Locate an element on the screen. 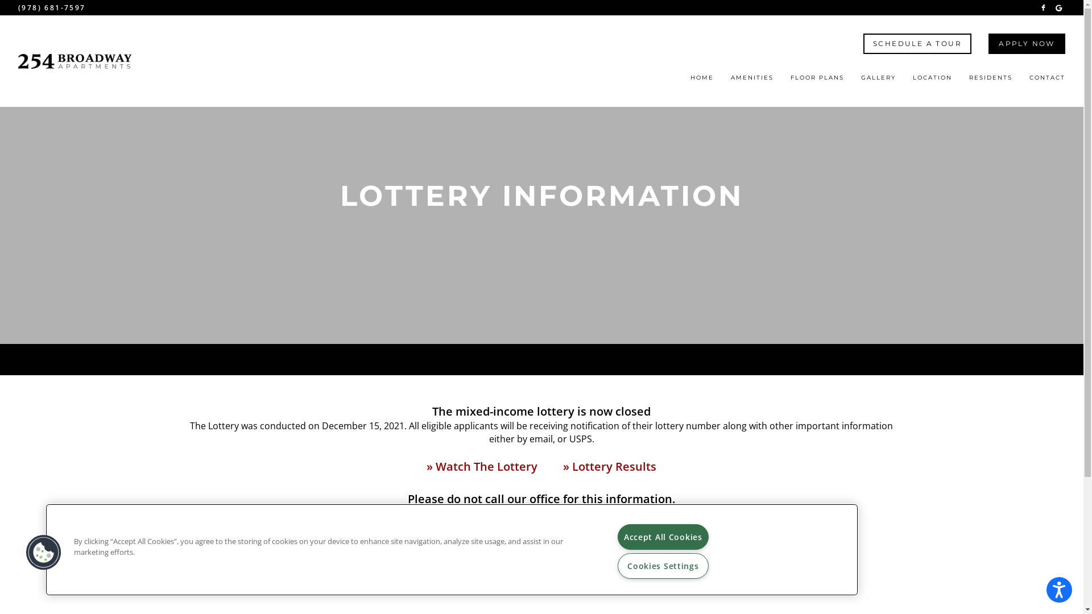 The image size is (1092, 614). SCHEDULE A TOUR is located at coordinates (917, 44).